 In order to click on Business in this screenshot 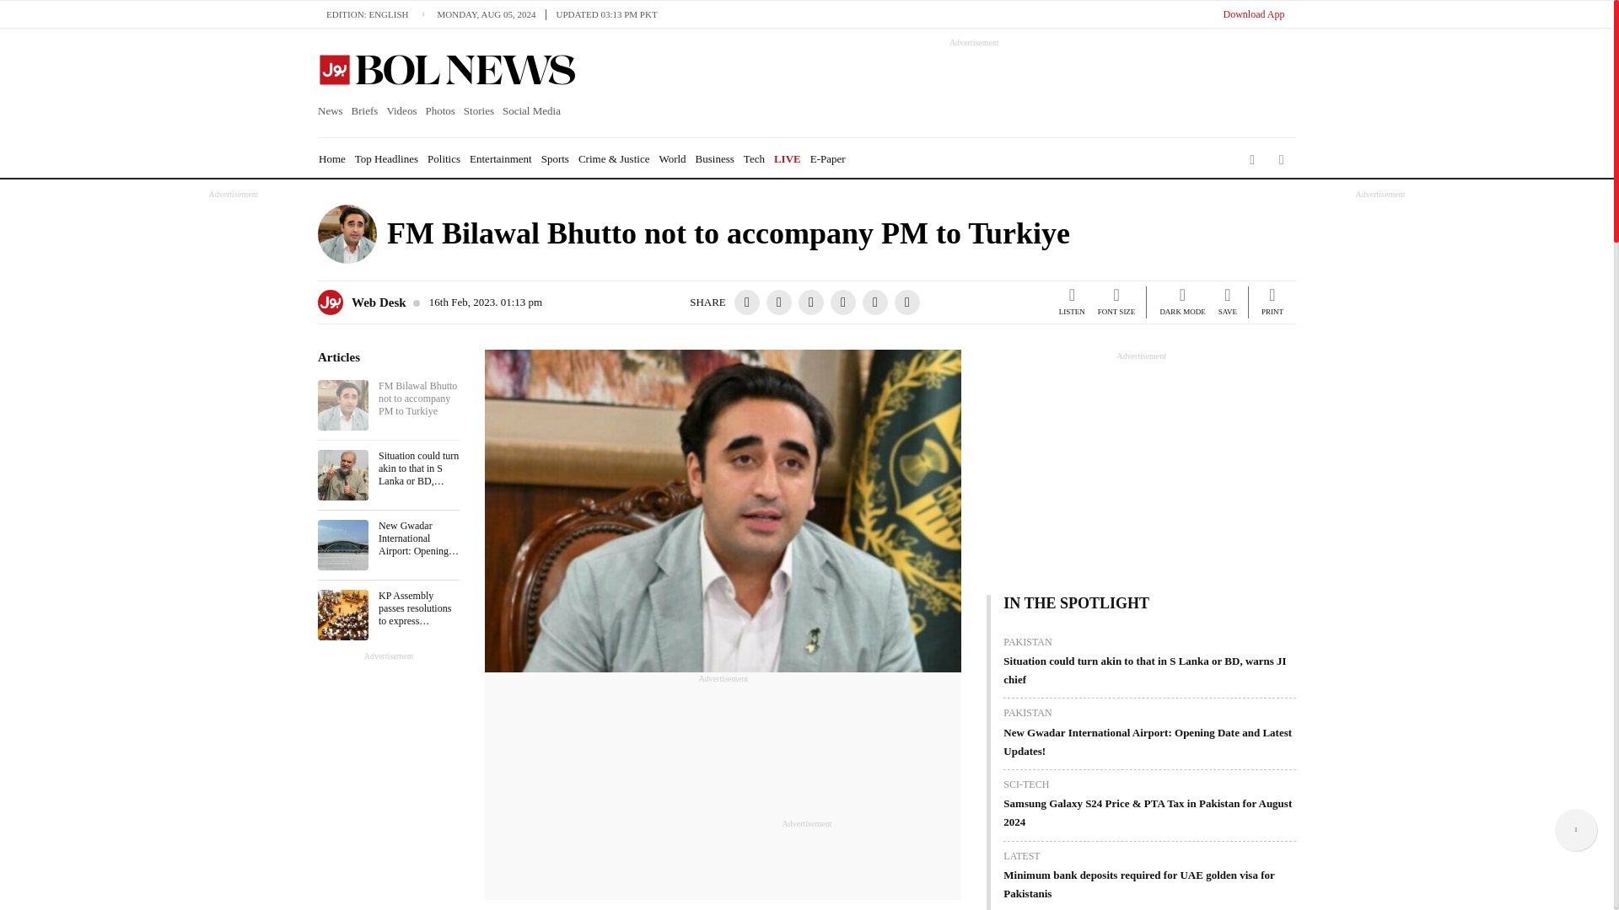, I will do `click(715, 158)`.